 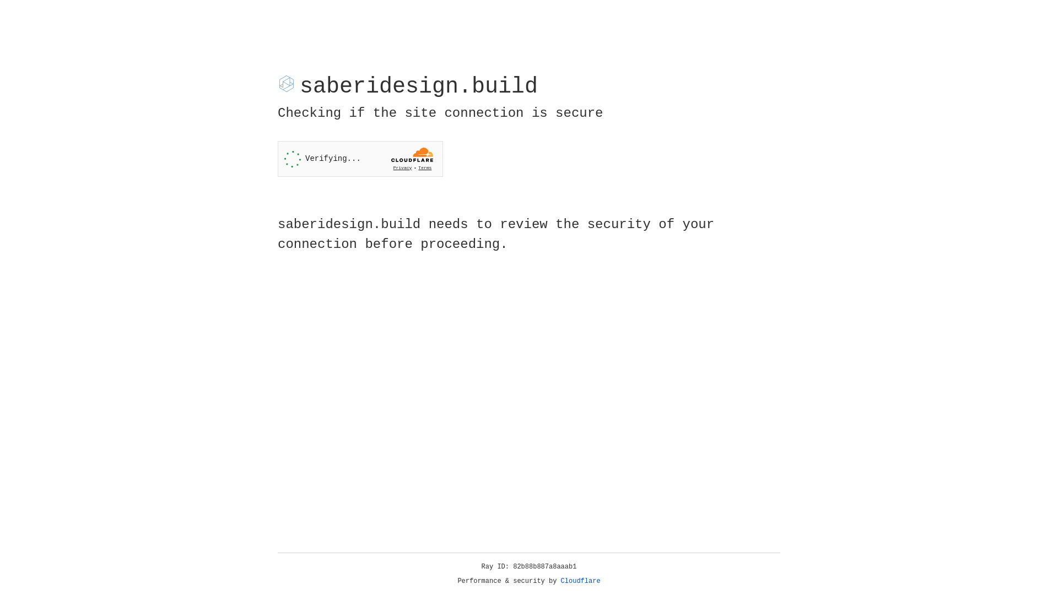 What do you see at coordinates (581, 581) in the screenshot?
I see `Cloudflare` at bounding box center [581, 581].